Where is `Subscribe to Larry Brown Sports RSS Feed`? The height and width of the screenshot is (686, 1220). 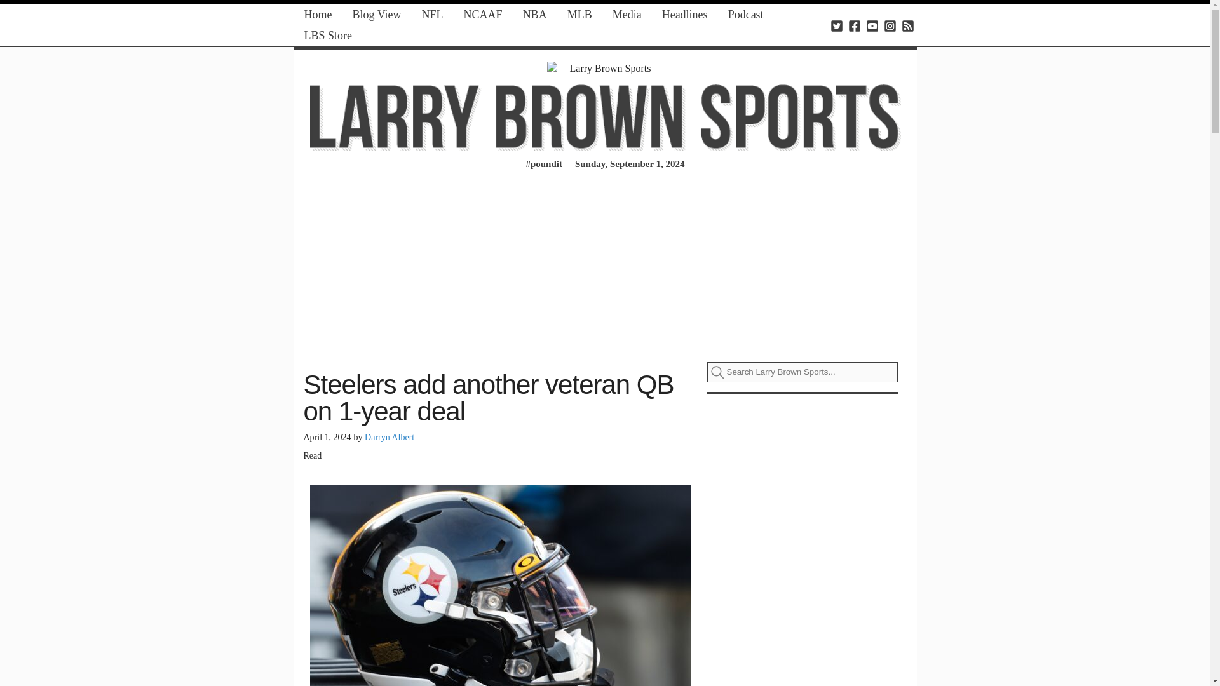 Subscribe to Larry Brown Sports RSS Feed is located at coordinates (907, 25).